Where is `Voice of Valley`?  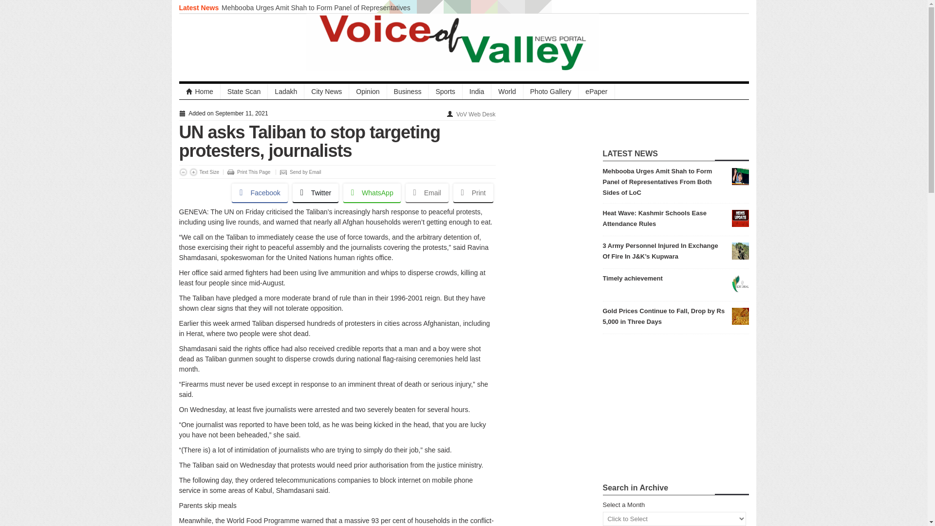 Voice of Valley is located at coordinates (464, 42).